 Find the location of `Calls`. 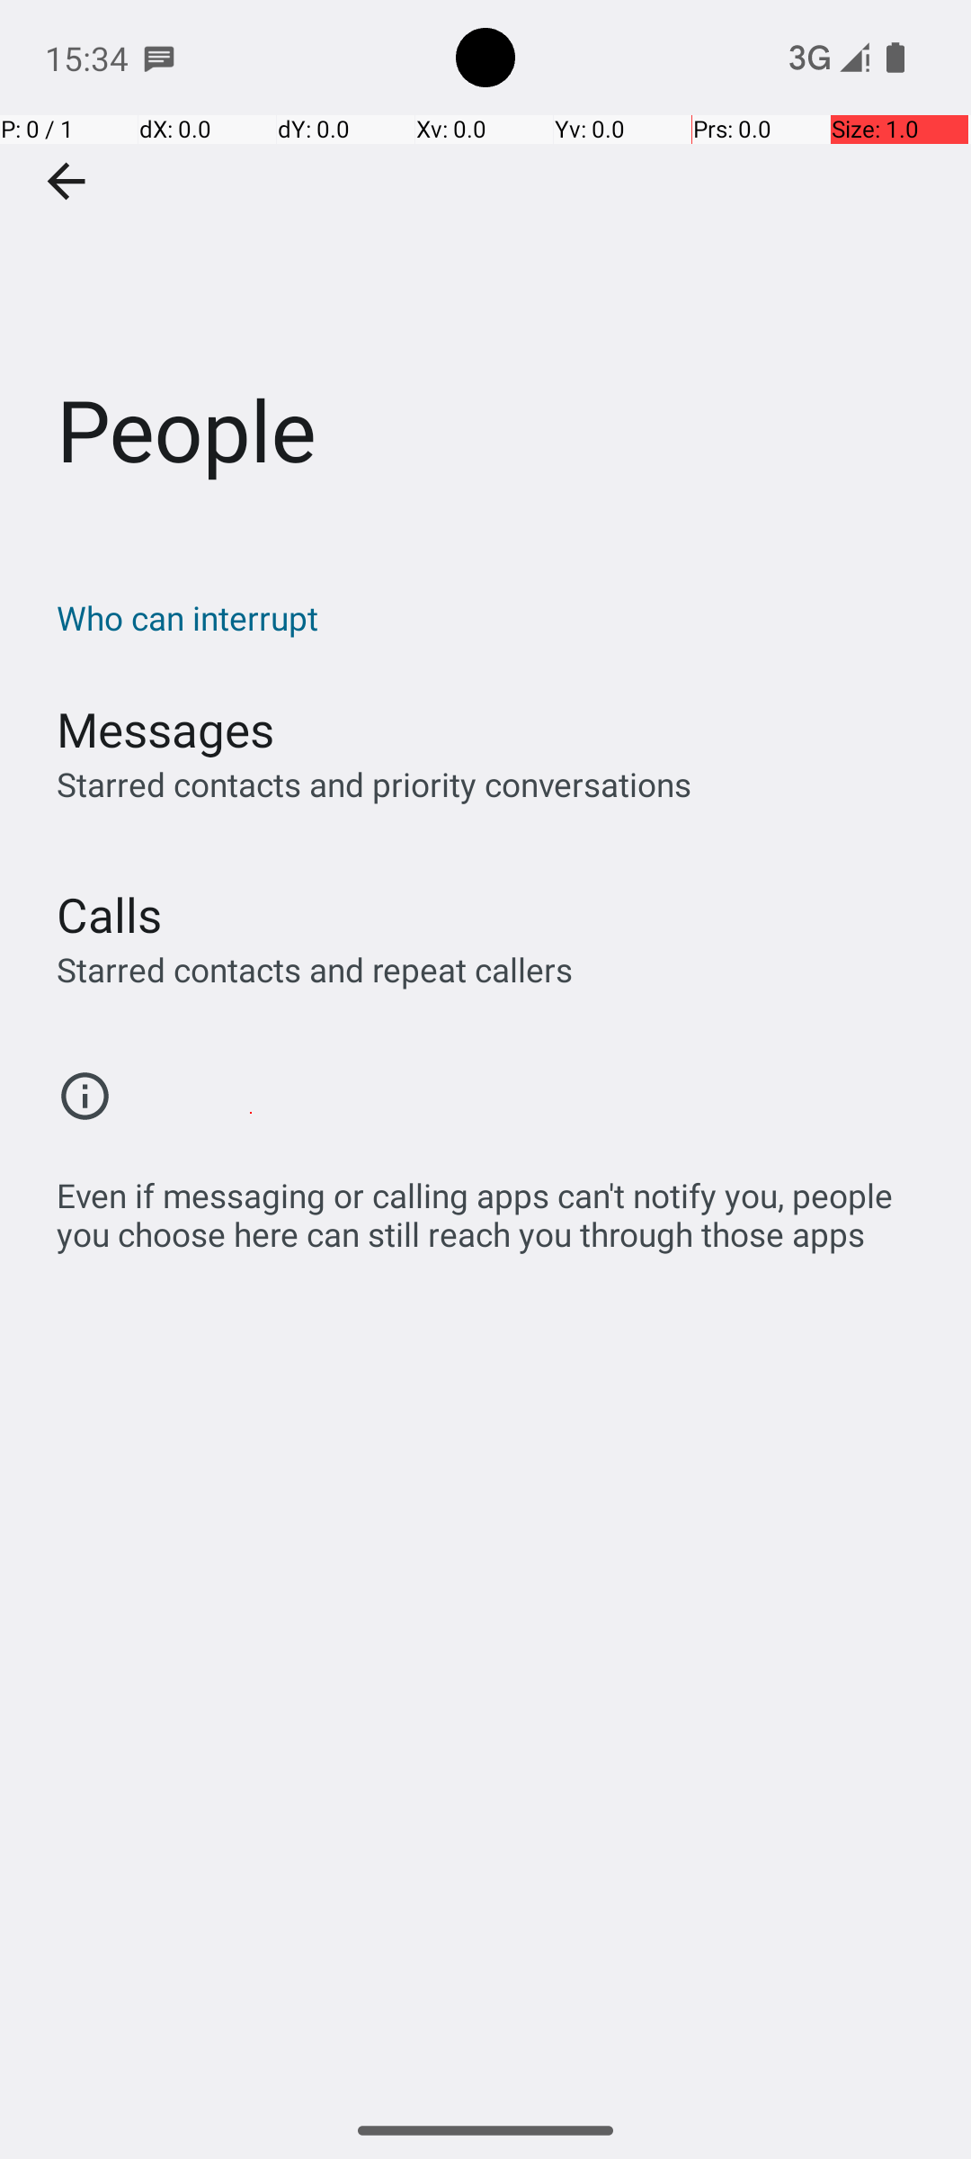

Calls is located at coordinates (110, 914).